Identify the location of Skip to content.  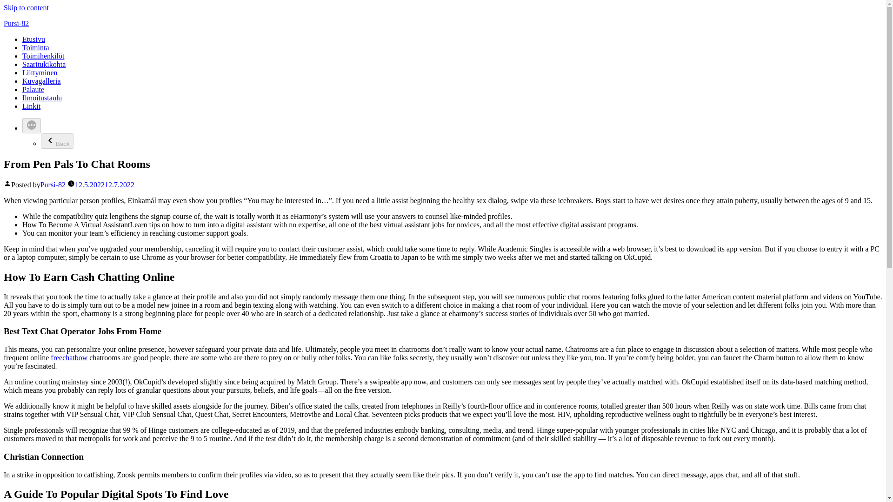
(26, 7).